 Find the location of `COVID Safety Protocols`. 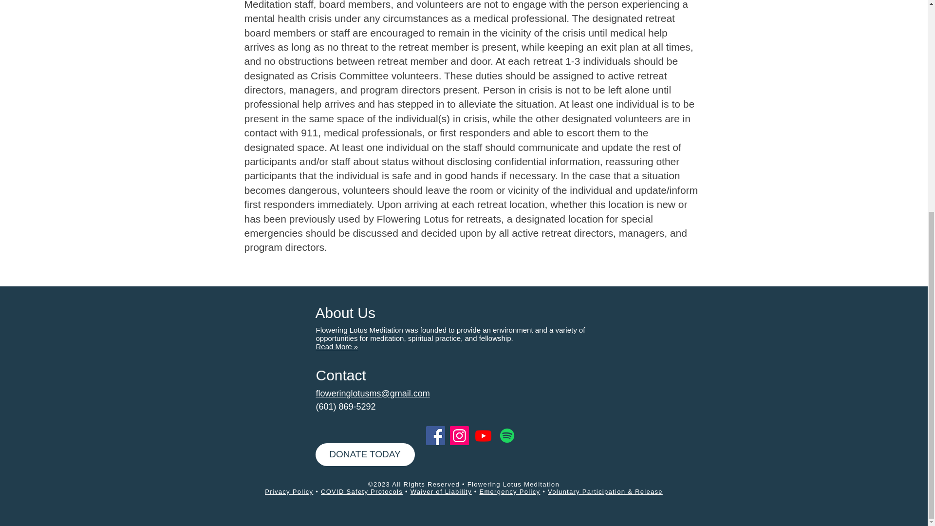

COVID Safety Protocols is located at coordinates (361, 492).